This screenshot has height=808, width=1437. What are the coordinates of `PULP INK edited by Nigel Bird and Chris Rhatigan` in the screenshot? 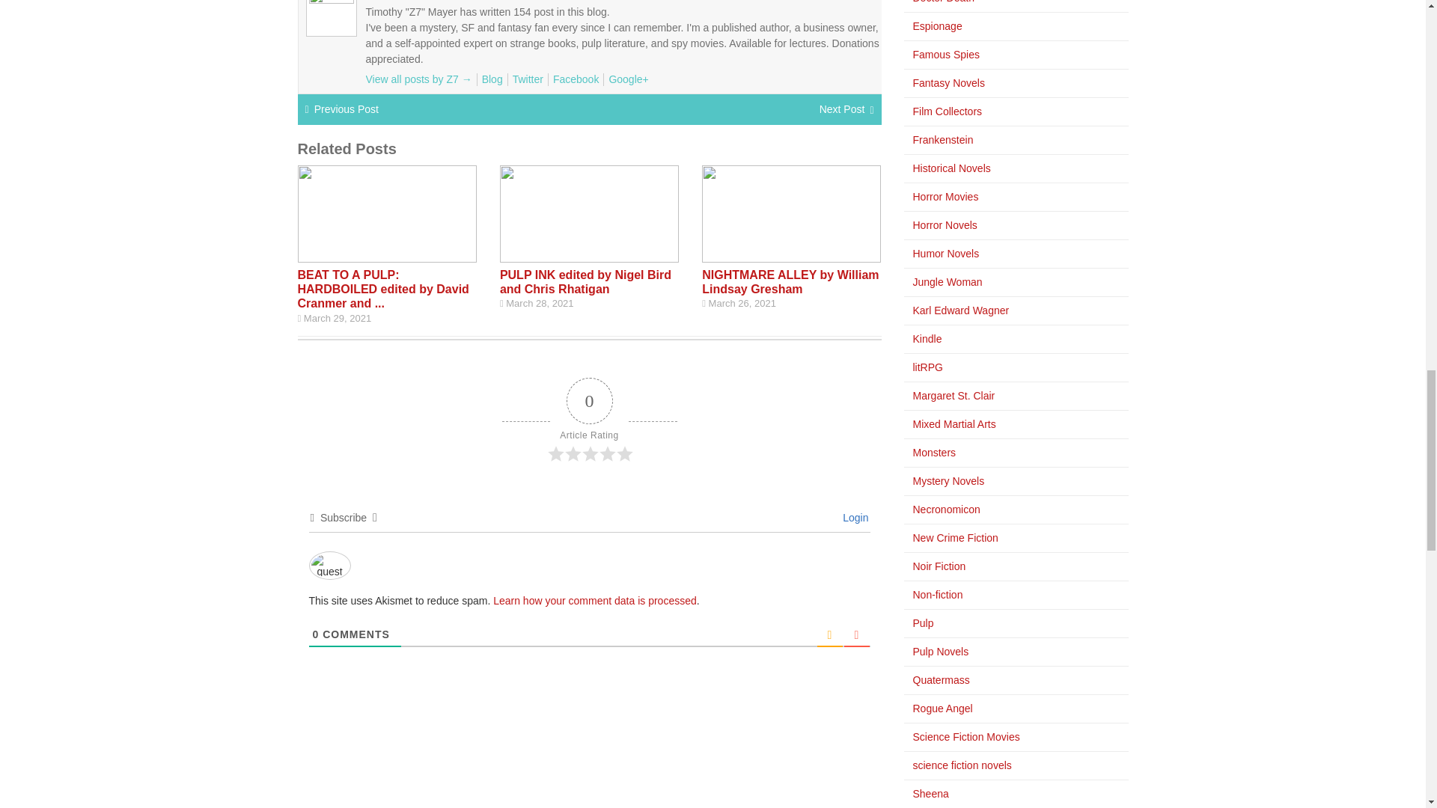 It's located at (585, 281).